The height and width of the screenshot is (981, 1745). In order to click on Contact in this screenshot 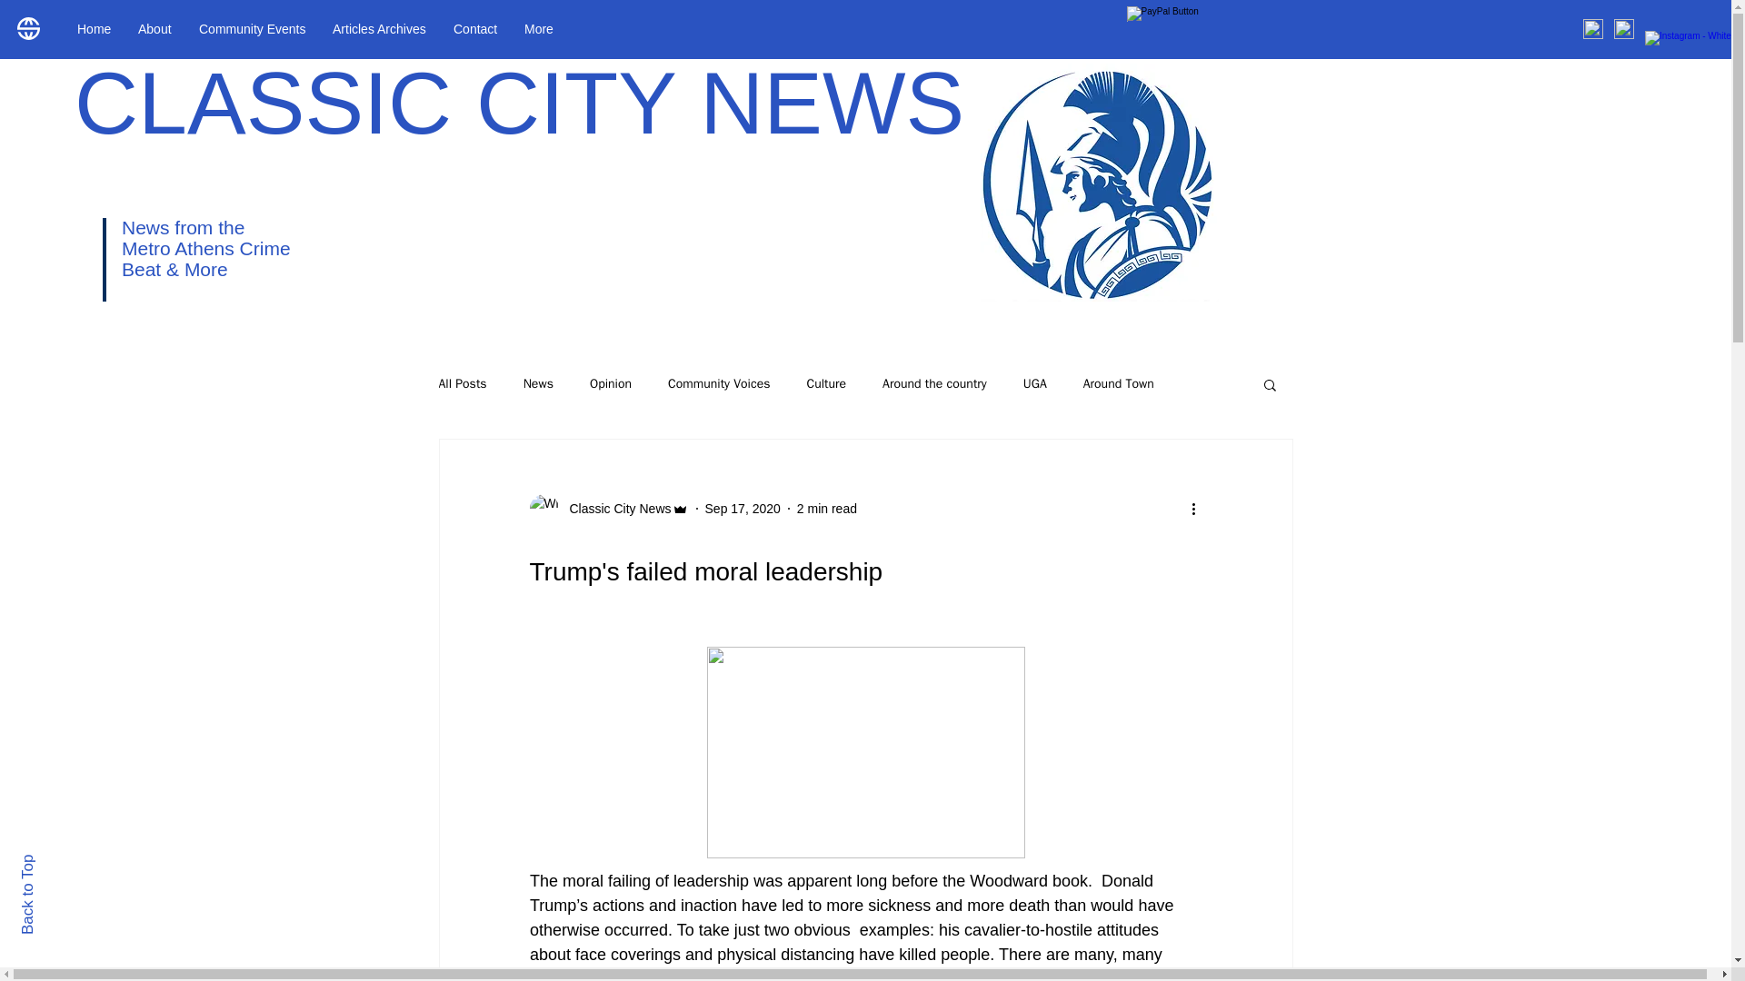, I will do `click(474, 29)`.